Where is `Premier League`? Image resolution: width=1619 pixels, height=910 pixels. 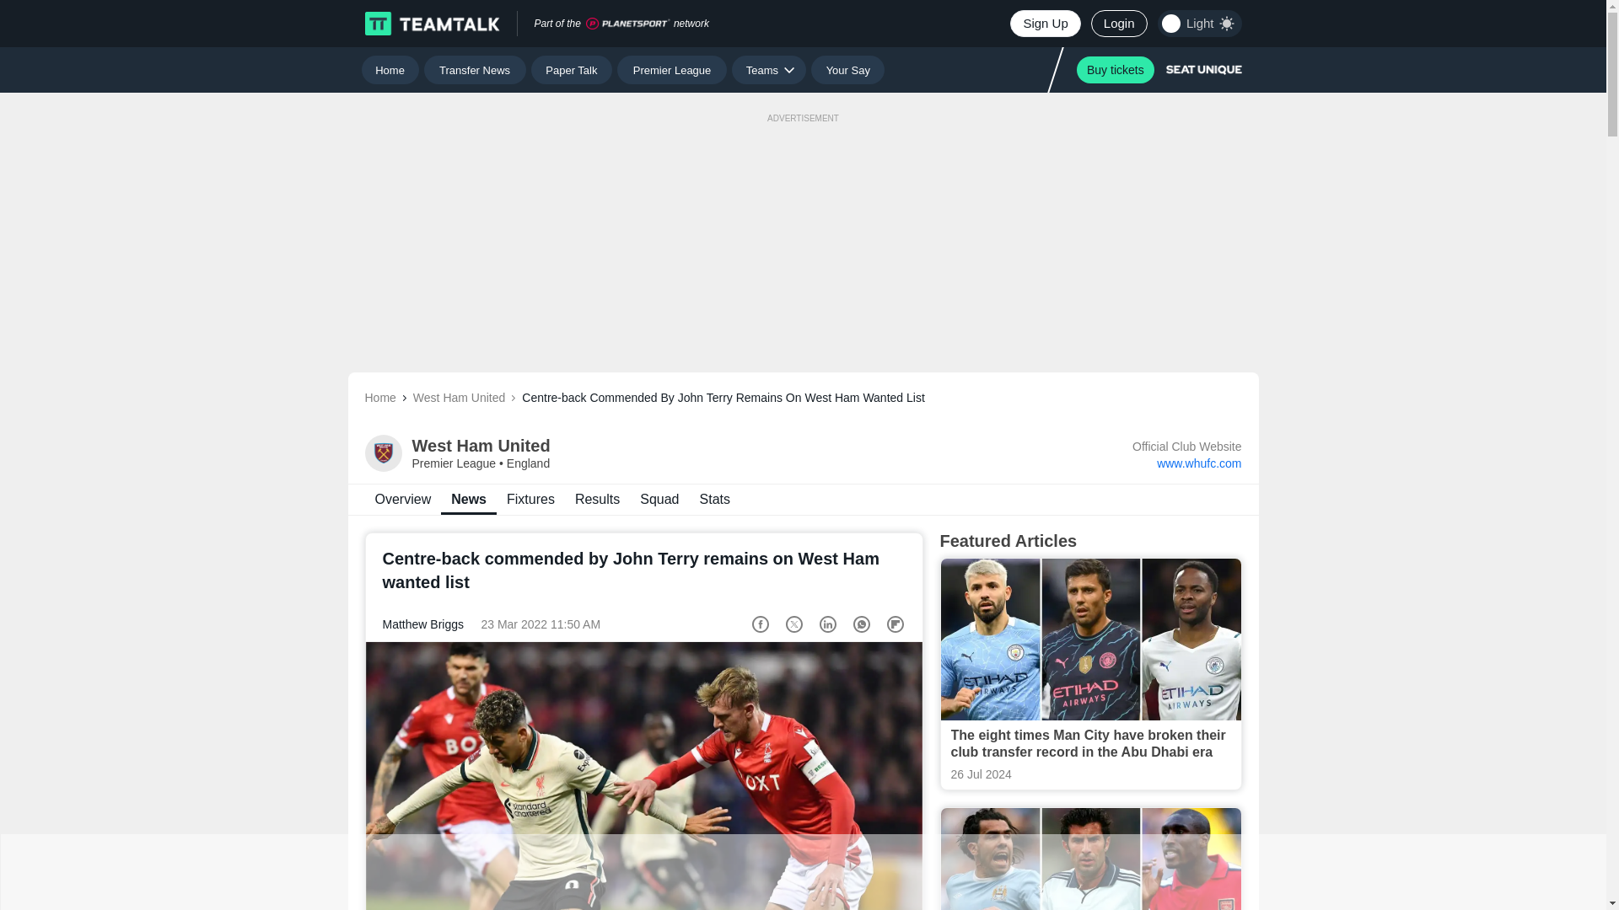
Premier League is located at coordinates (1115, 69).